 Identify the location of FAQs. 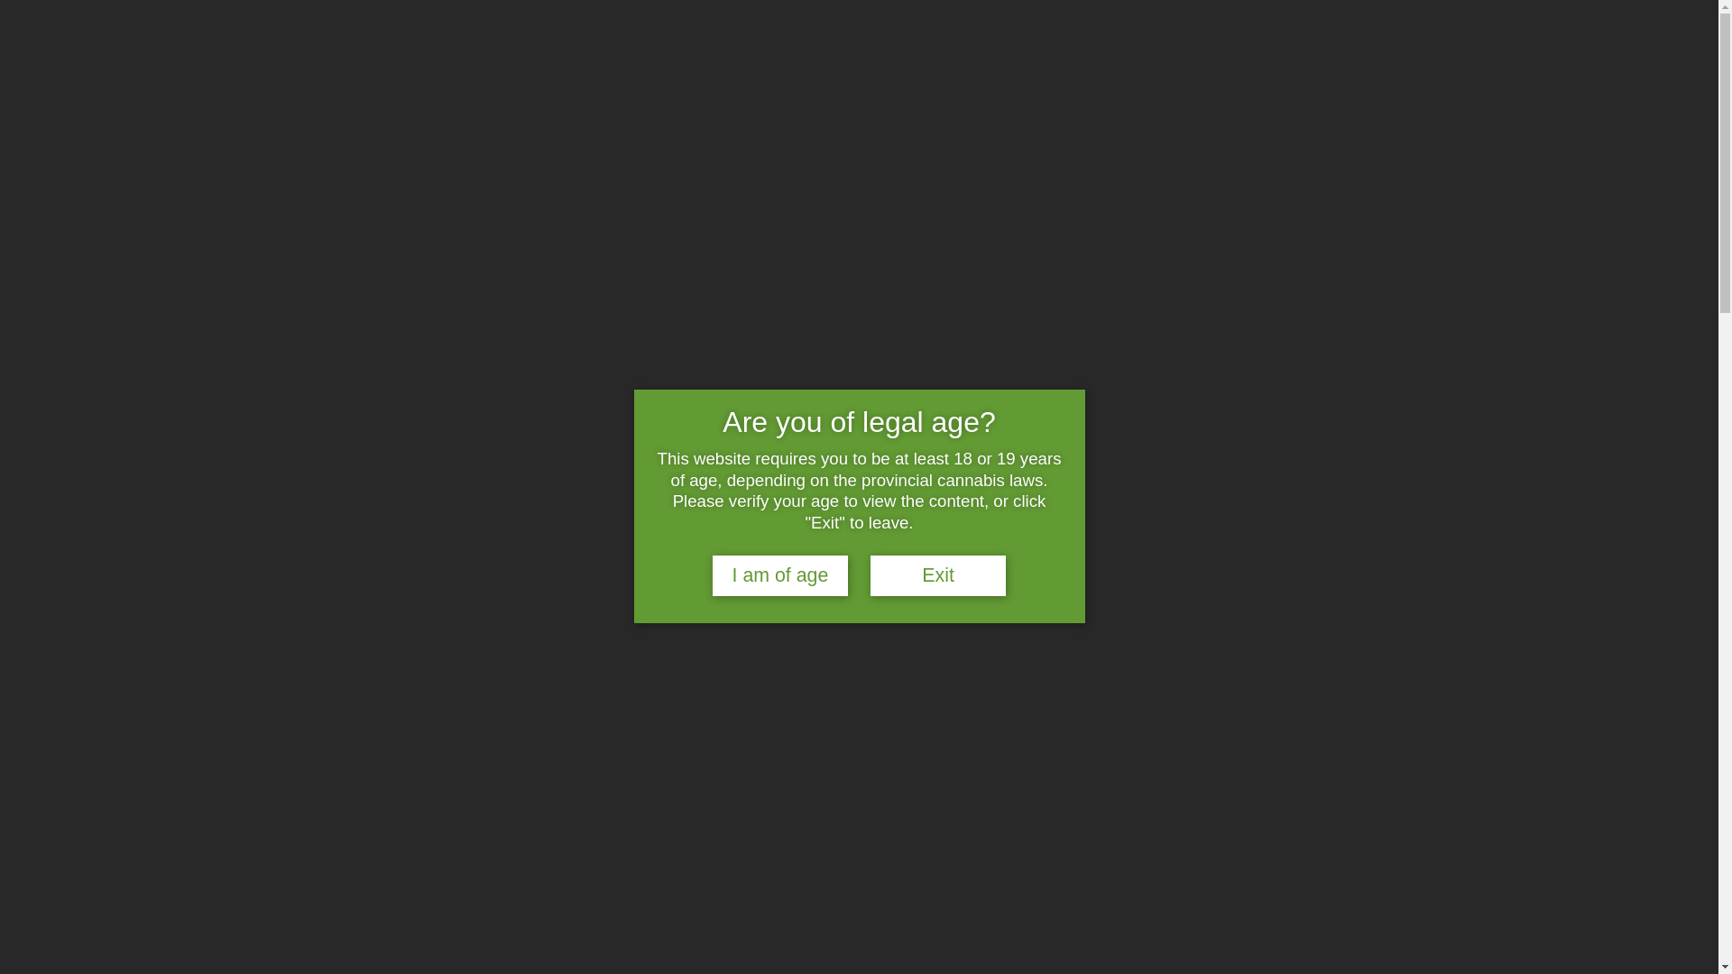
(1331, 77).